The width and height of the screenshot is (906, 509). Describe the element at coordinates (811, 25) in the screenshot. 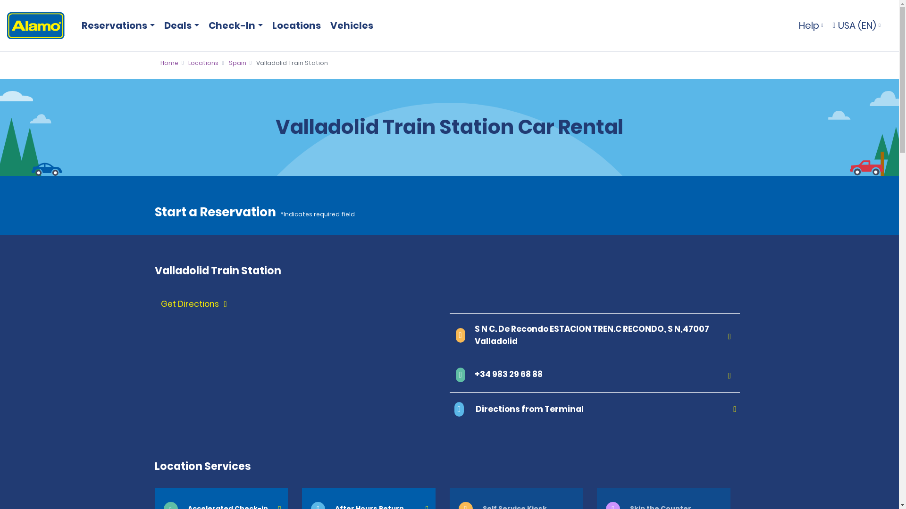

I see `Help` at that location.